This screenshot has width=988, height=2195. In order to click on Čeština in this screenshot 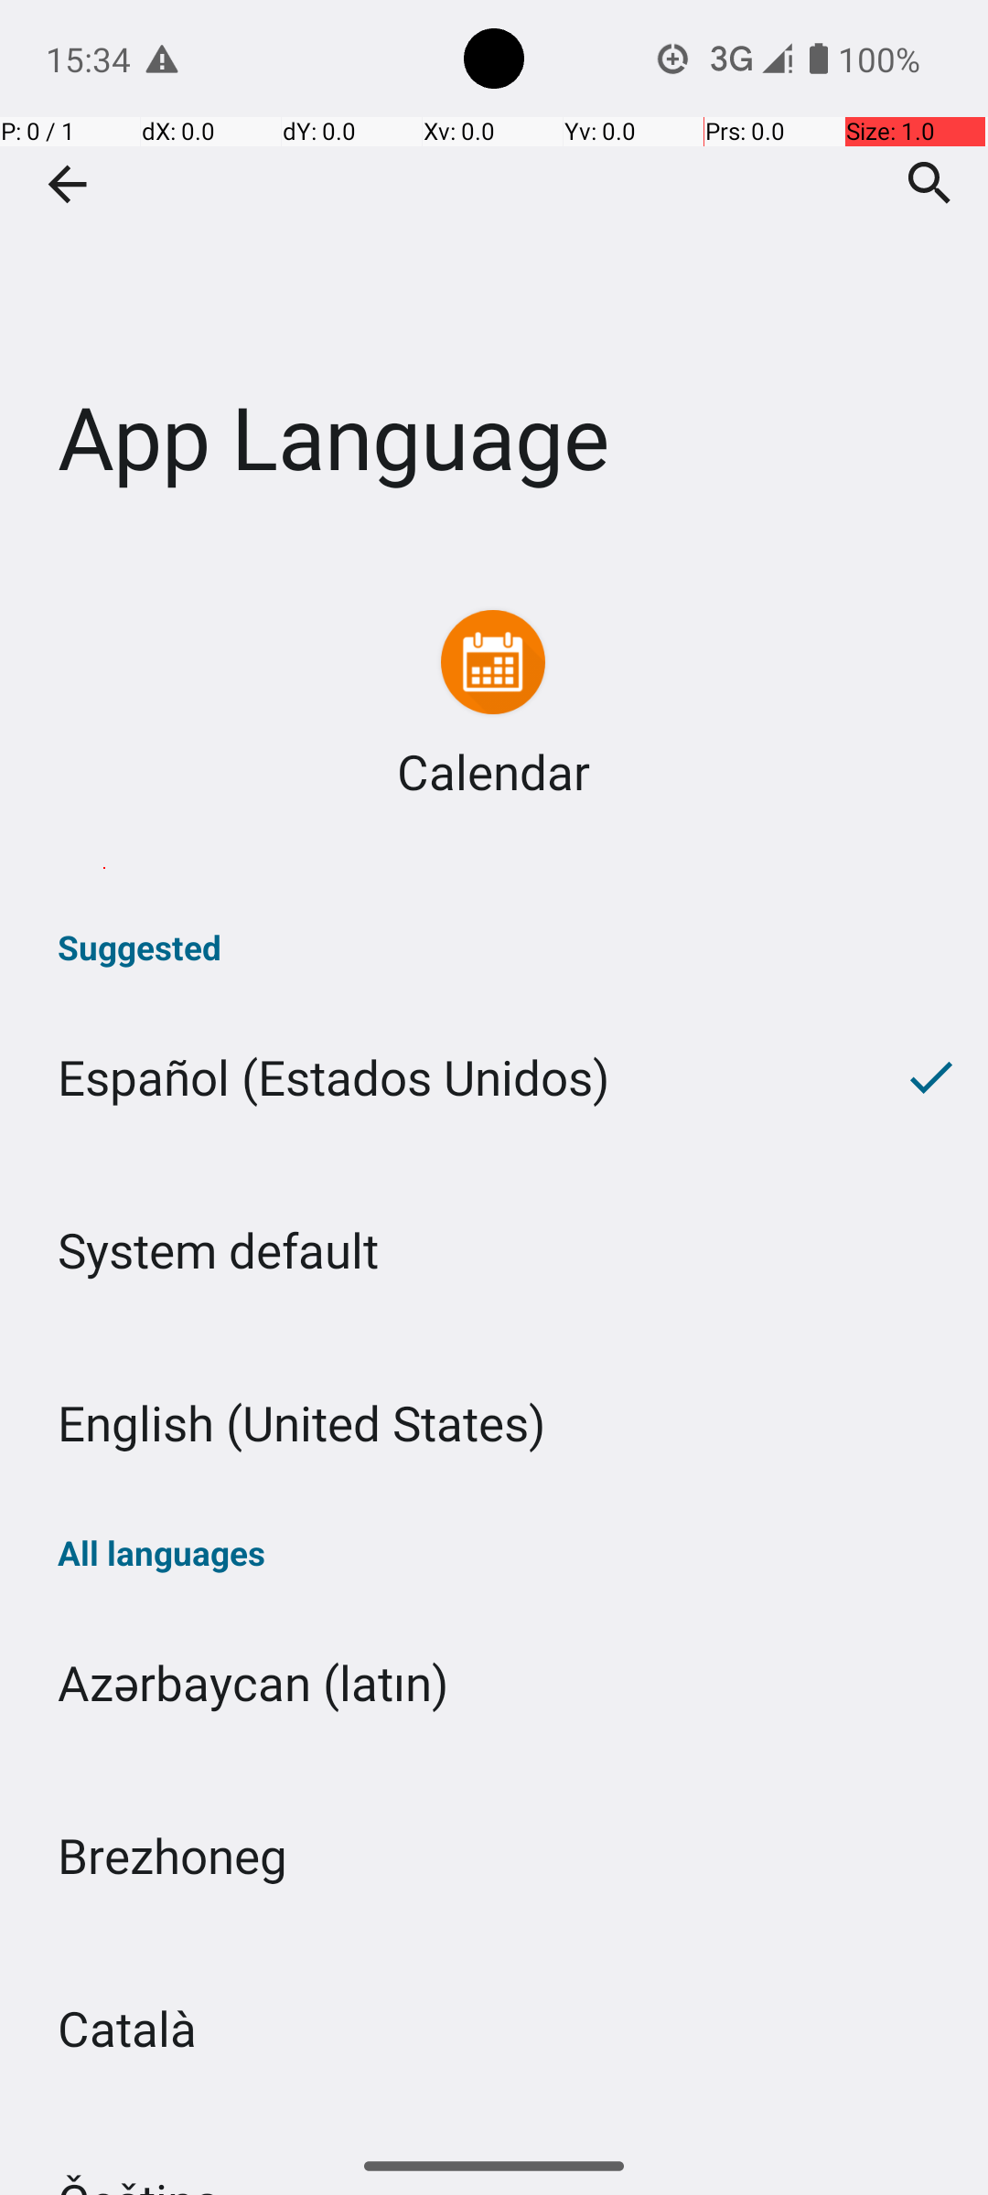, I will do `click(494, 2125)`.